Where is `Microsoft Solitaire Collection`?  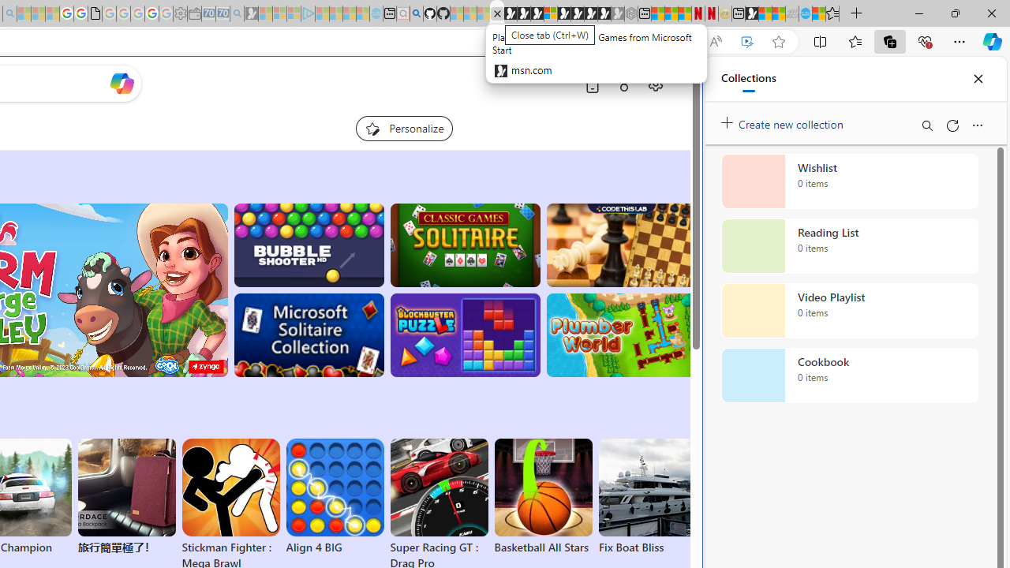
Microsoft Solitaire Collection is located at coordinates (308, 335).